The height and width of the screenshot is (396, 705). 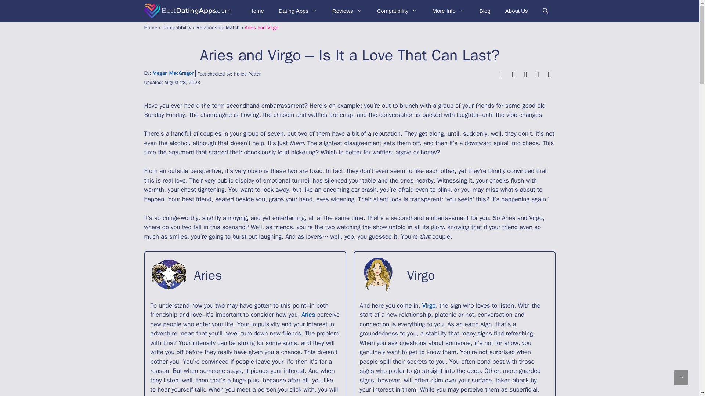 What do you see at coordinates (298, 11) in the screenshot?
I see `Dating Apps` at bounding box center [298, 11].